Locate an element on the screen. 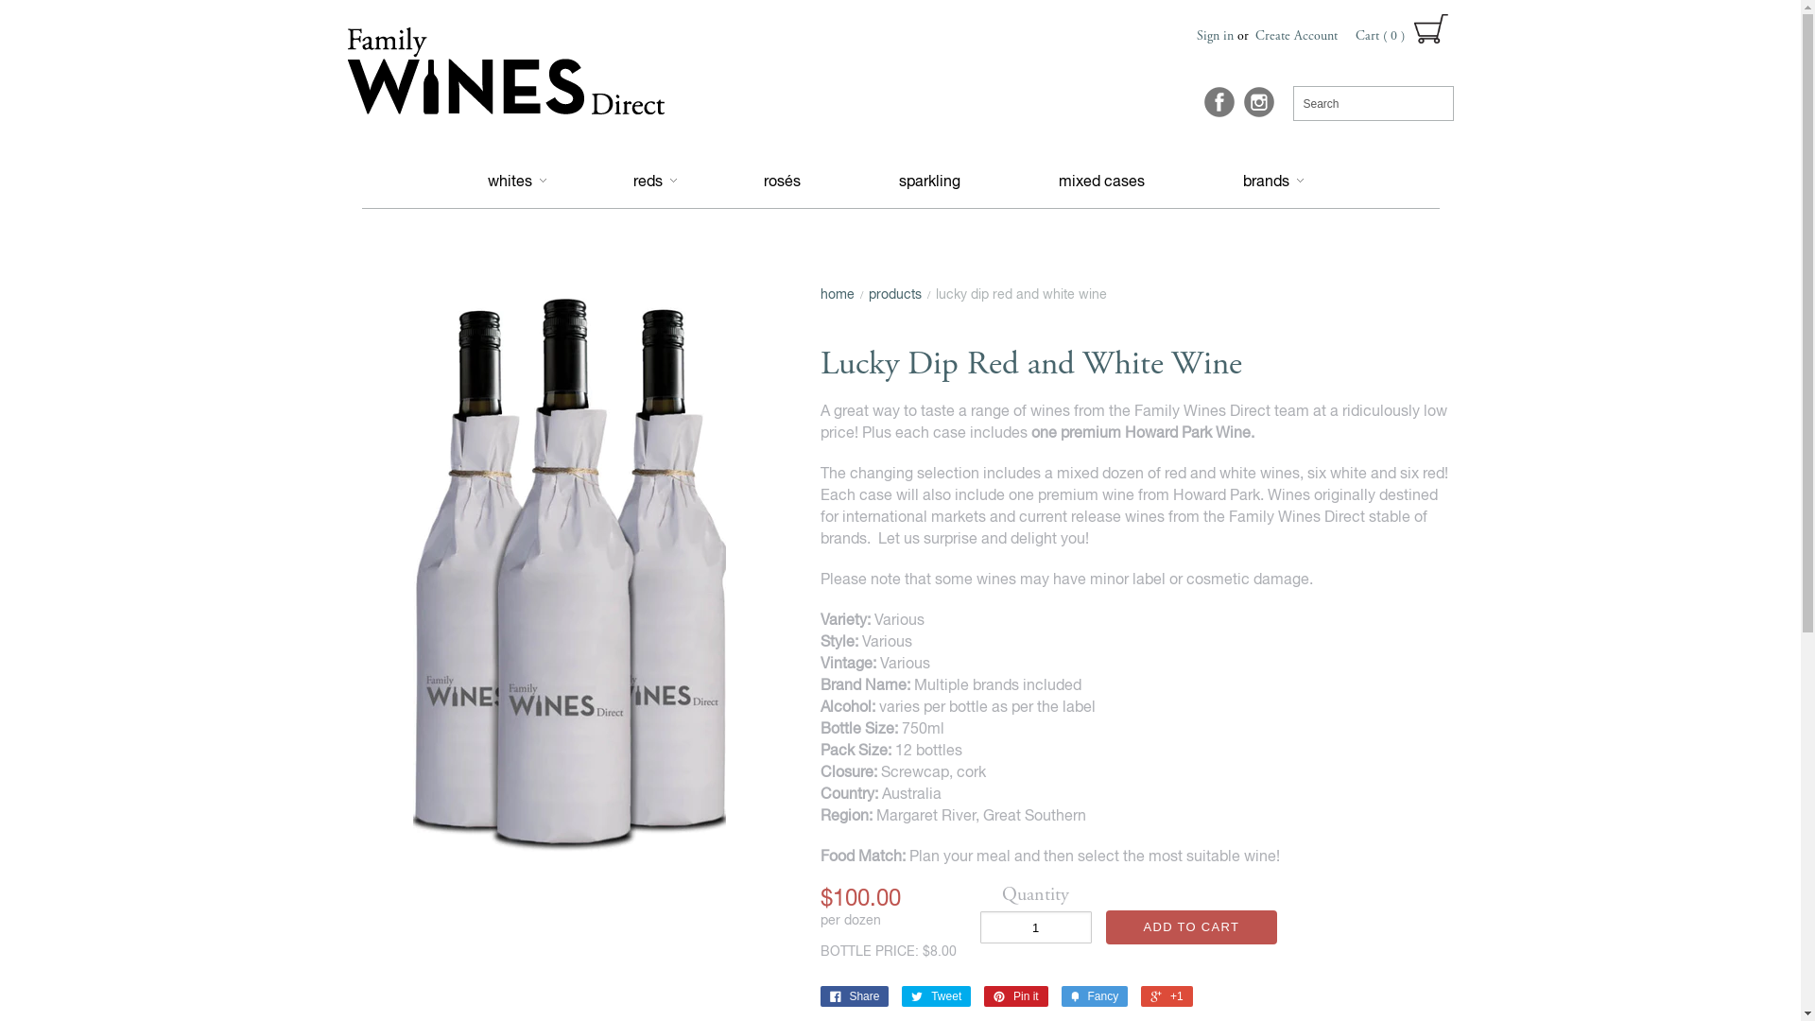  Share is located at coordinates (855, 996).